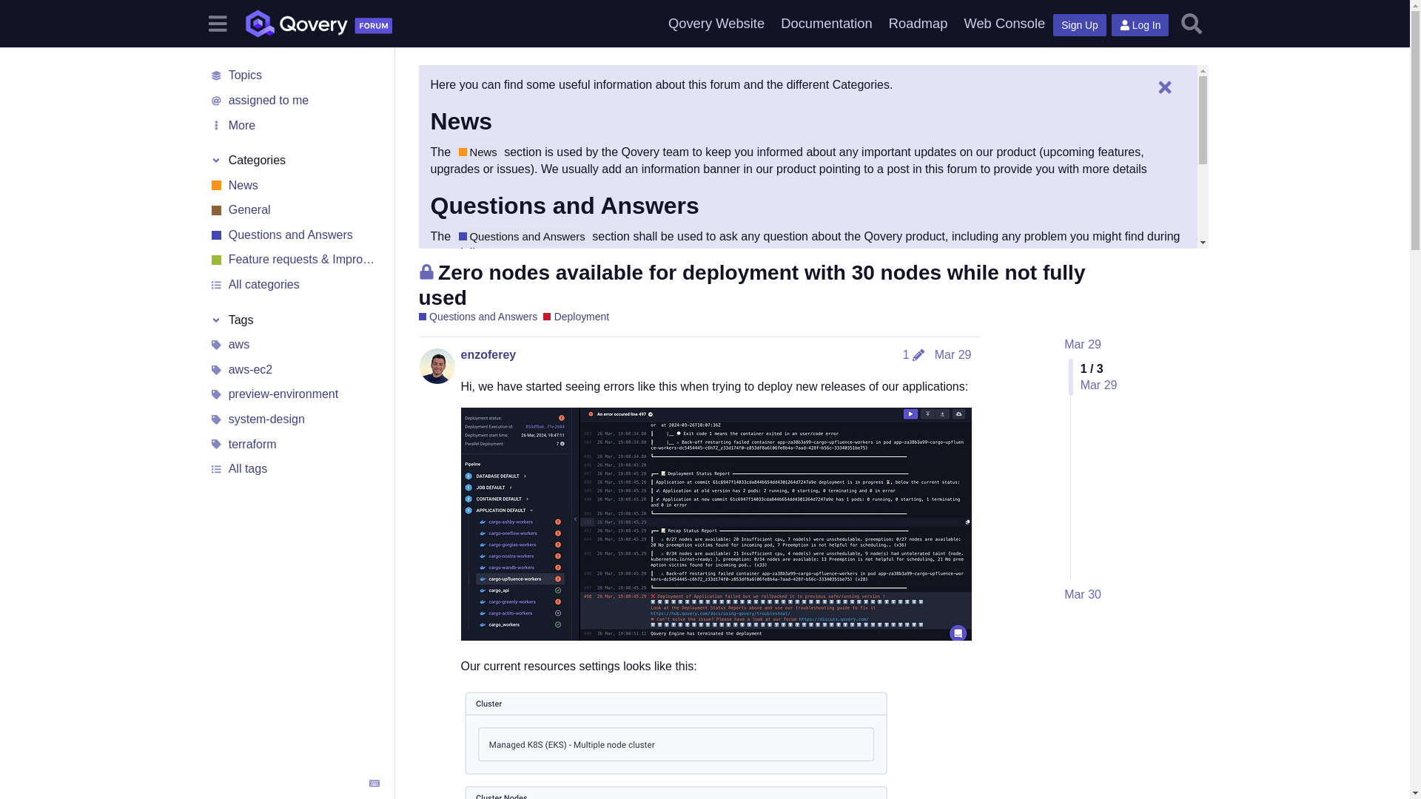  I want to click on preview-environment, so click(294, 395).